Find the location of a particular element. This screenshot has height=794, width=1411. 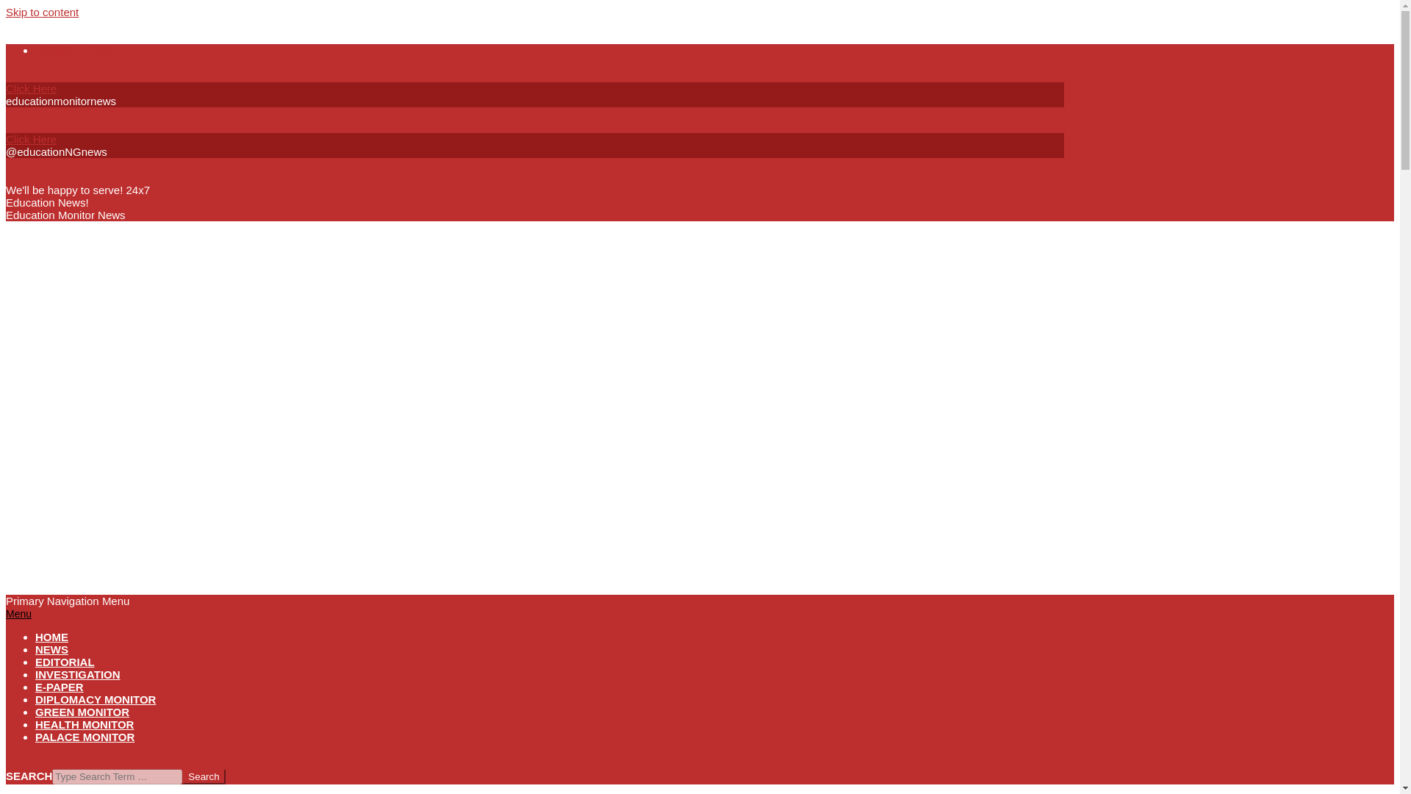

NEWSLETTER is located at coordinates (73, 50).